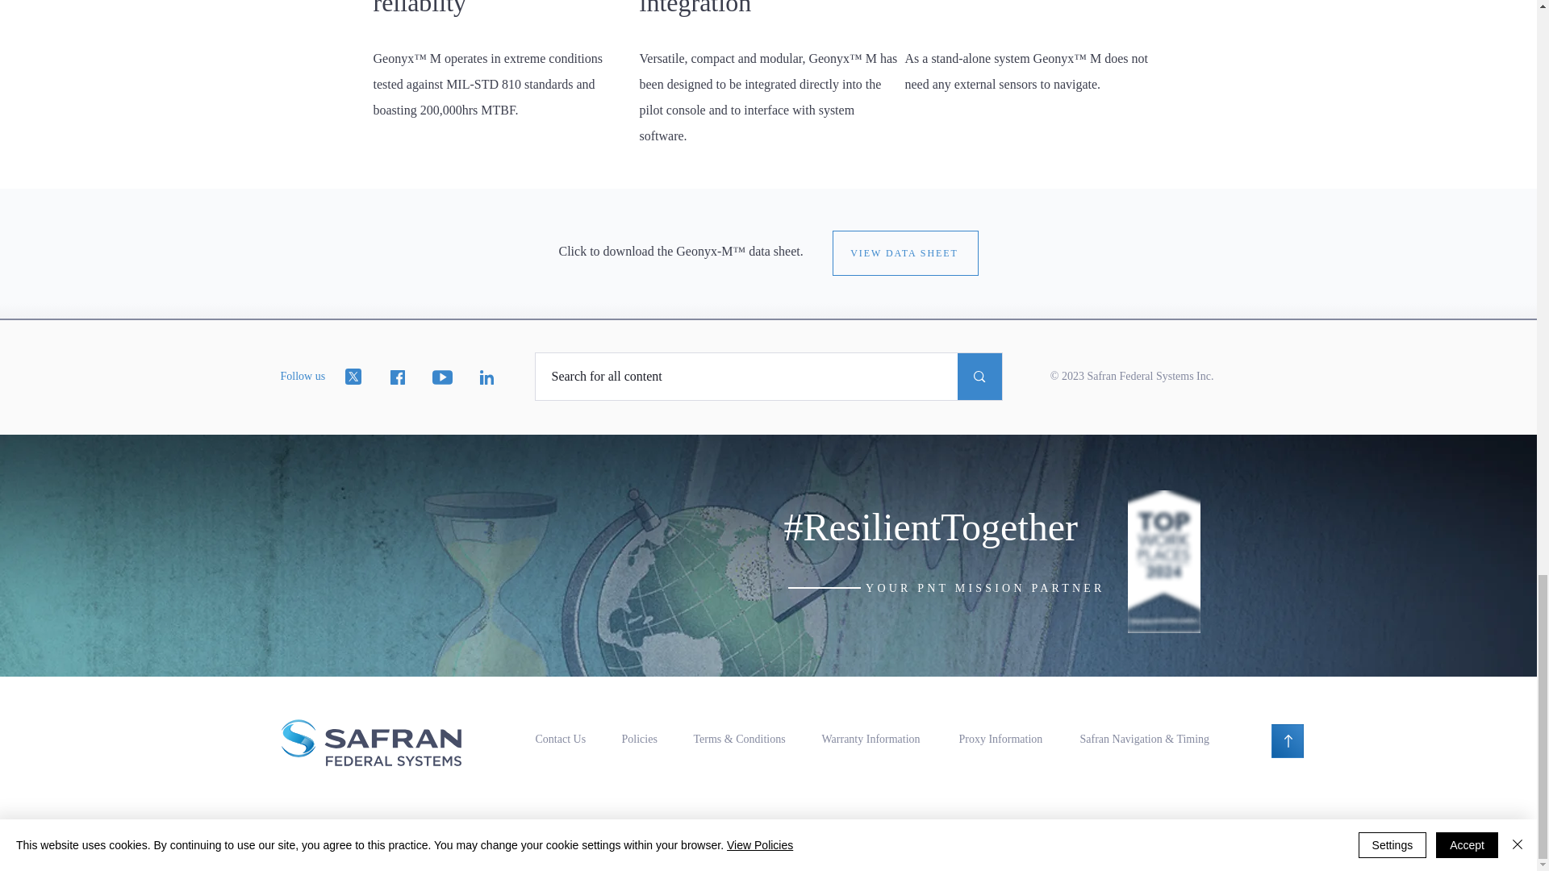 The height and width of the screenshot is (871, 1549). Describe the element at coordinates (639, 739) in the screenshot. I see `Policies` at that location.